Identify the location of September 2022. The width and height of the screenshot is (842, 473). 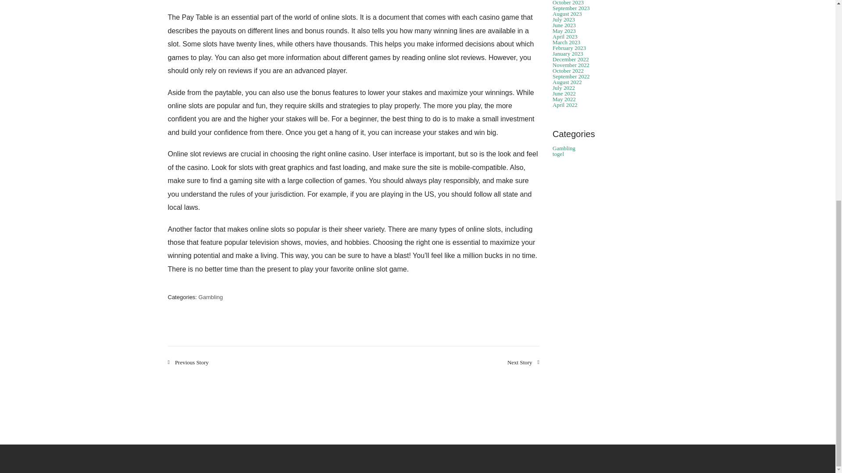
(571, 76).